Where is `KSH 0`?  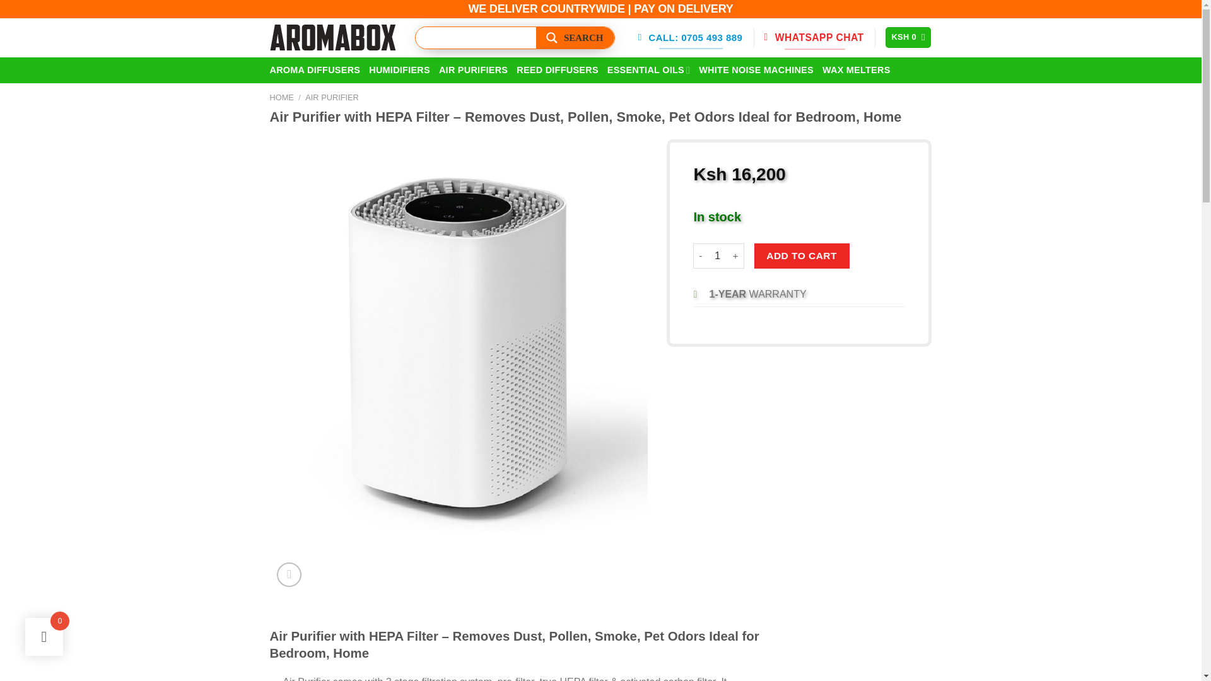 KSH 0 is located at coordinates (908, 37).